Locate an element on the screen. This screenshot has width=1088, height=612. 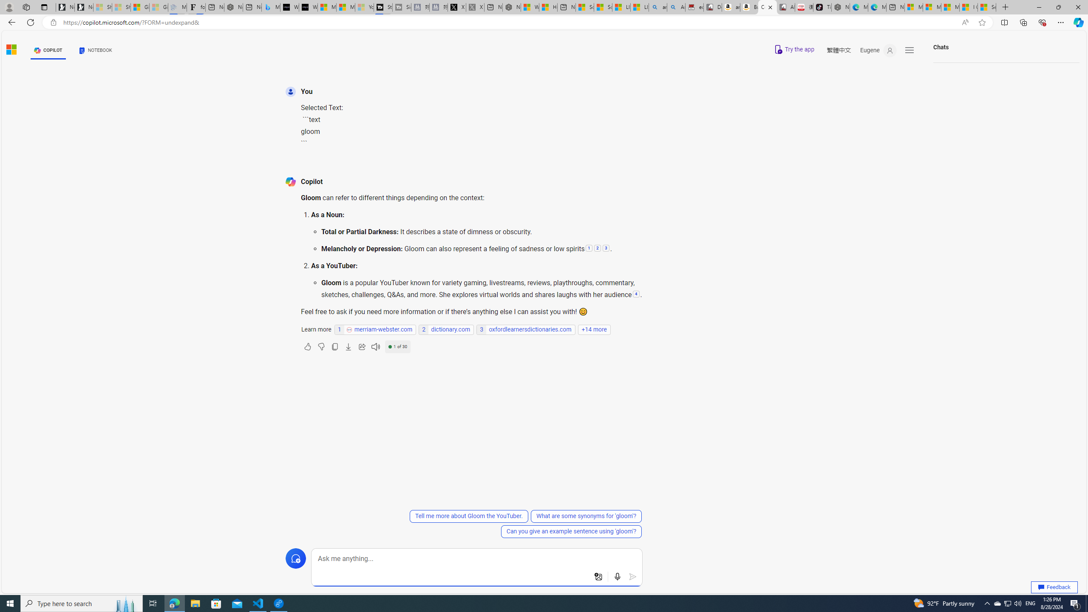
COPILOT is located at coordinates (48, 50).